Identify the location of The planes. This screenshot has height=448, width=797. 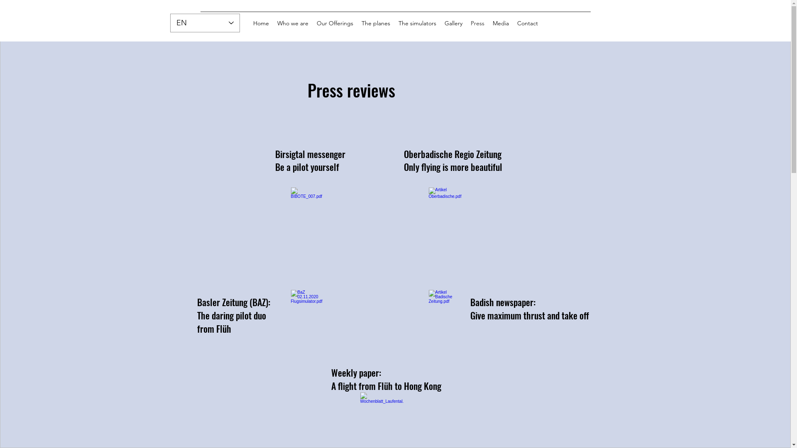
(375, 23).